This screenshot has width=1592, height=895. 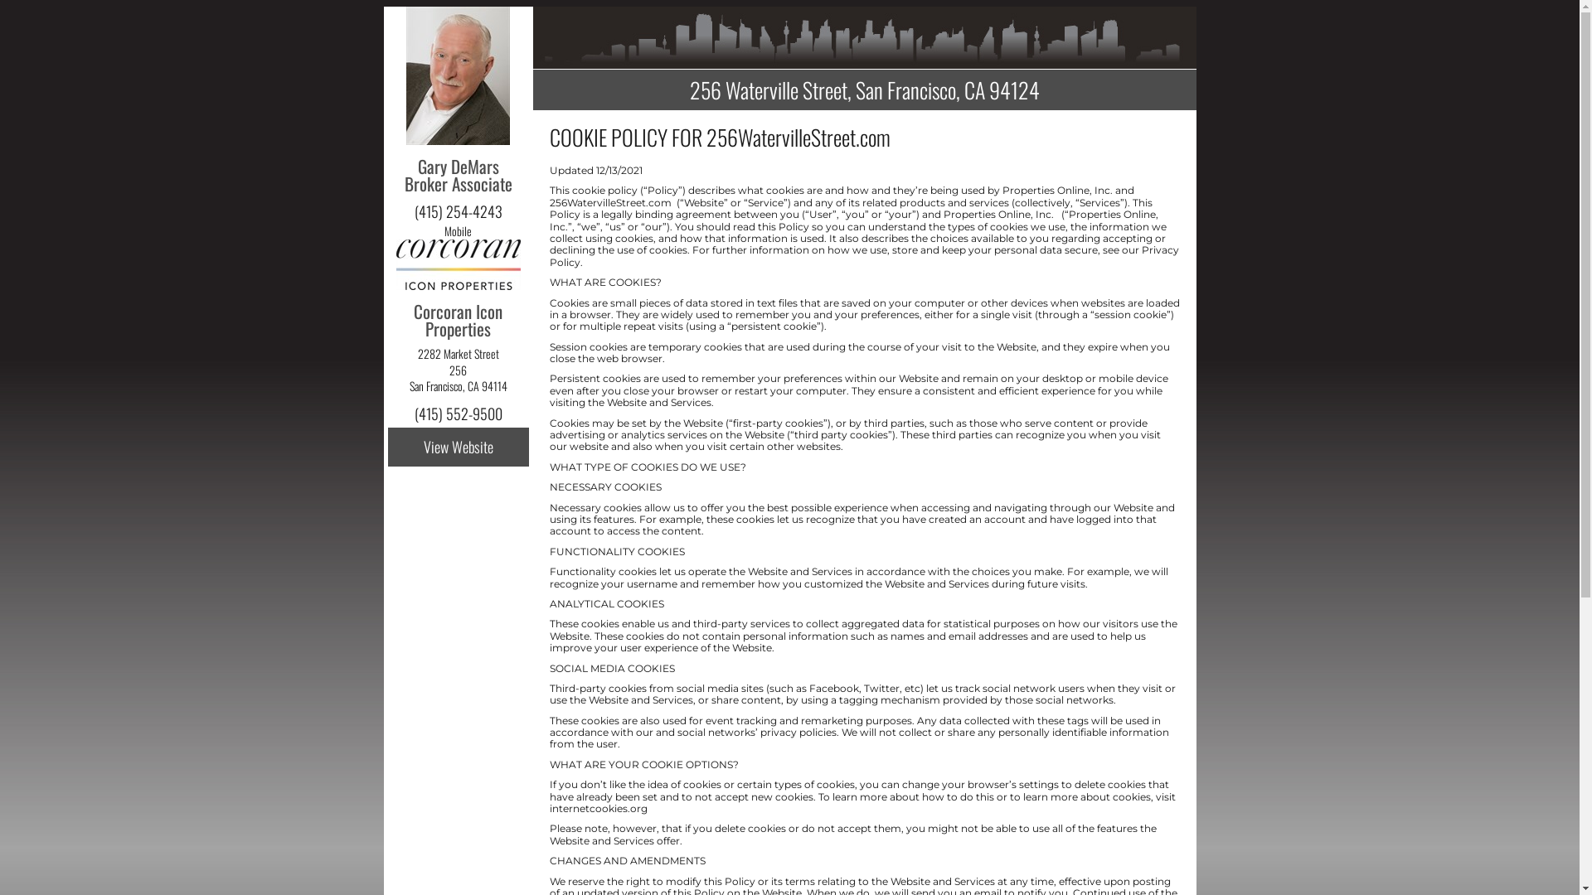 What do you see at coordinates (459, 447) in the screenshot?
I see `View Website` at bounding box center [459, 447].